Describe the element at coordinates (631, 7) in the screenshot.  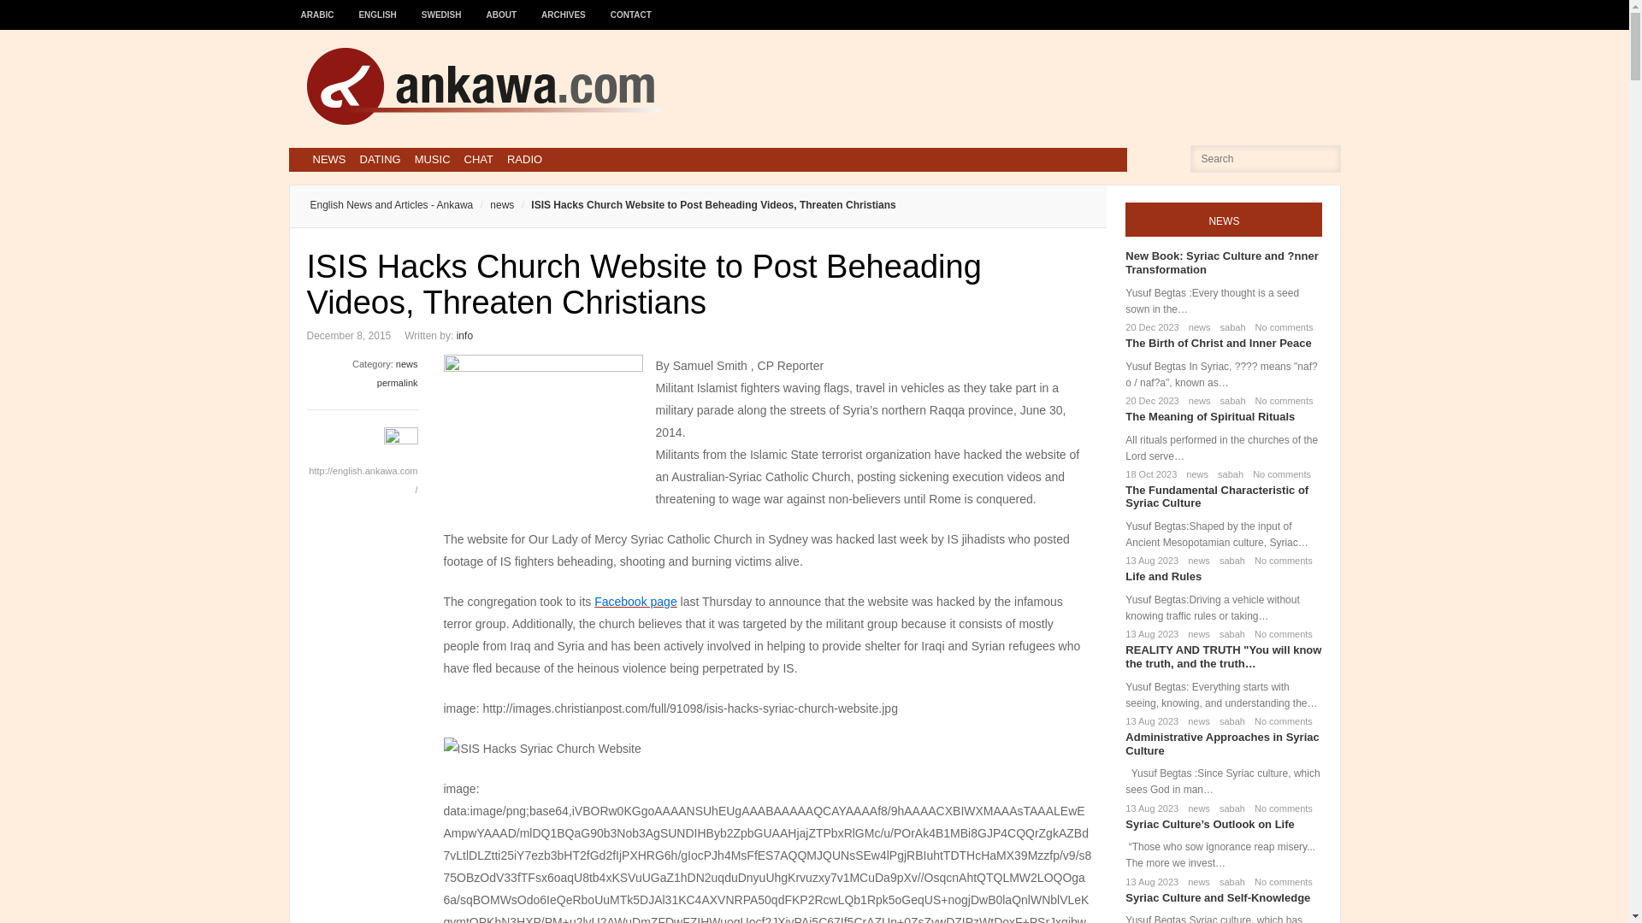
I see `CONTACT` at that location.